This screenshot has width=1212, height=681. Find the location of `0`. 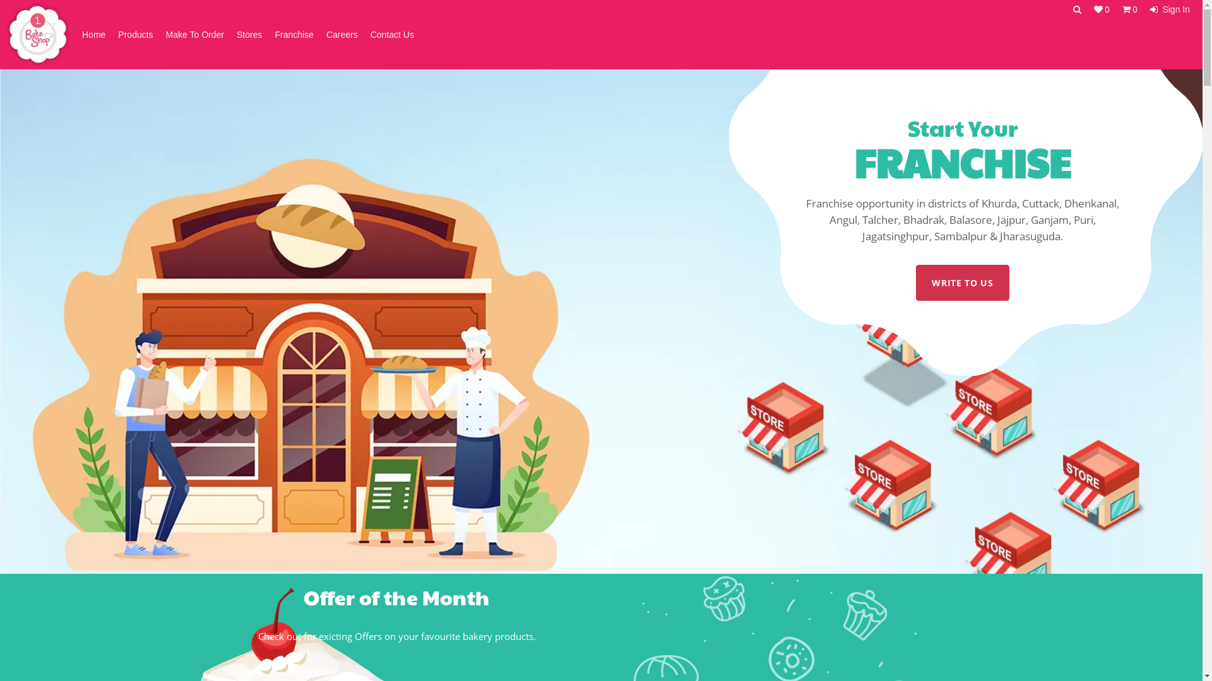

0 is located at coordinates (1102, 9).